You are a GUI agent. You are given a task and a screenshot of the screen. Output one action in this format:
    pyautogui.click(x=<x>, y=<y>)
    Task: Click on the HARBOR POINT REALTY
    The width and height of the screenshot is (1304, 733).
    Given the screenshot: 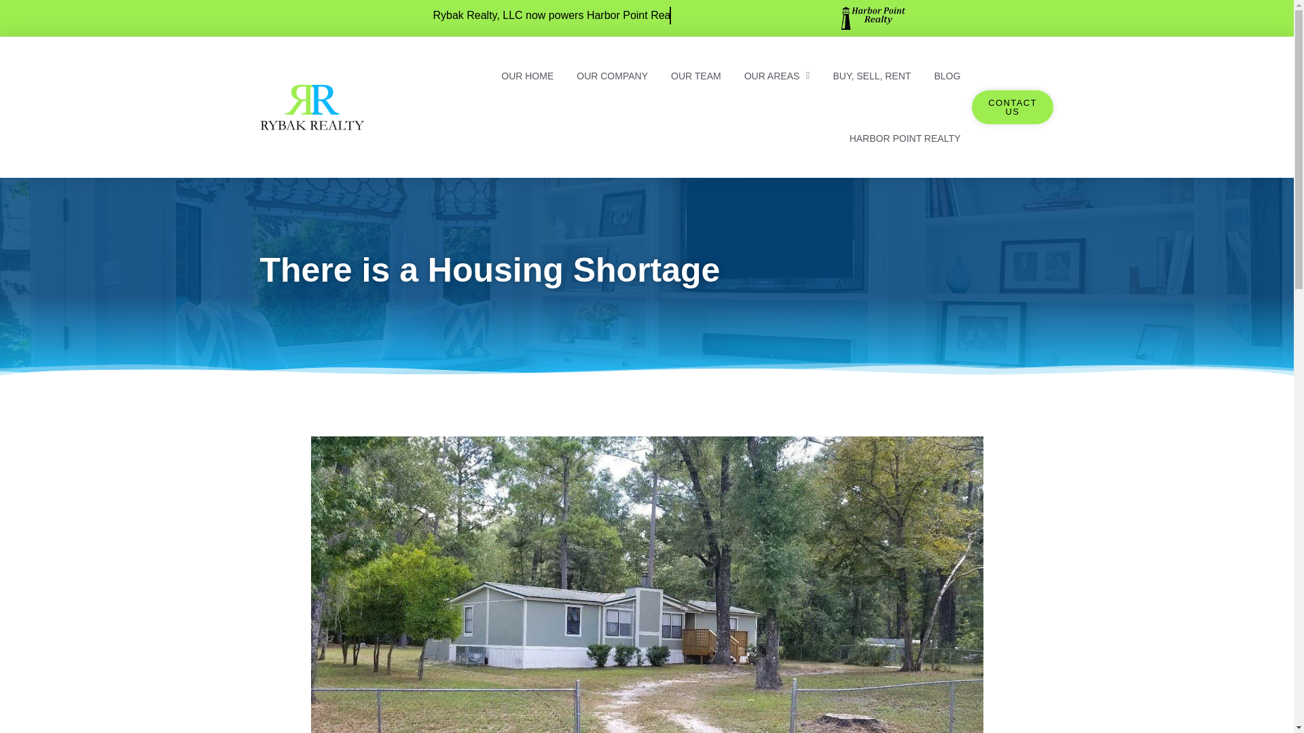 What is the action you would take?
    pyautogui.click(x=905, y=138)
    